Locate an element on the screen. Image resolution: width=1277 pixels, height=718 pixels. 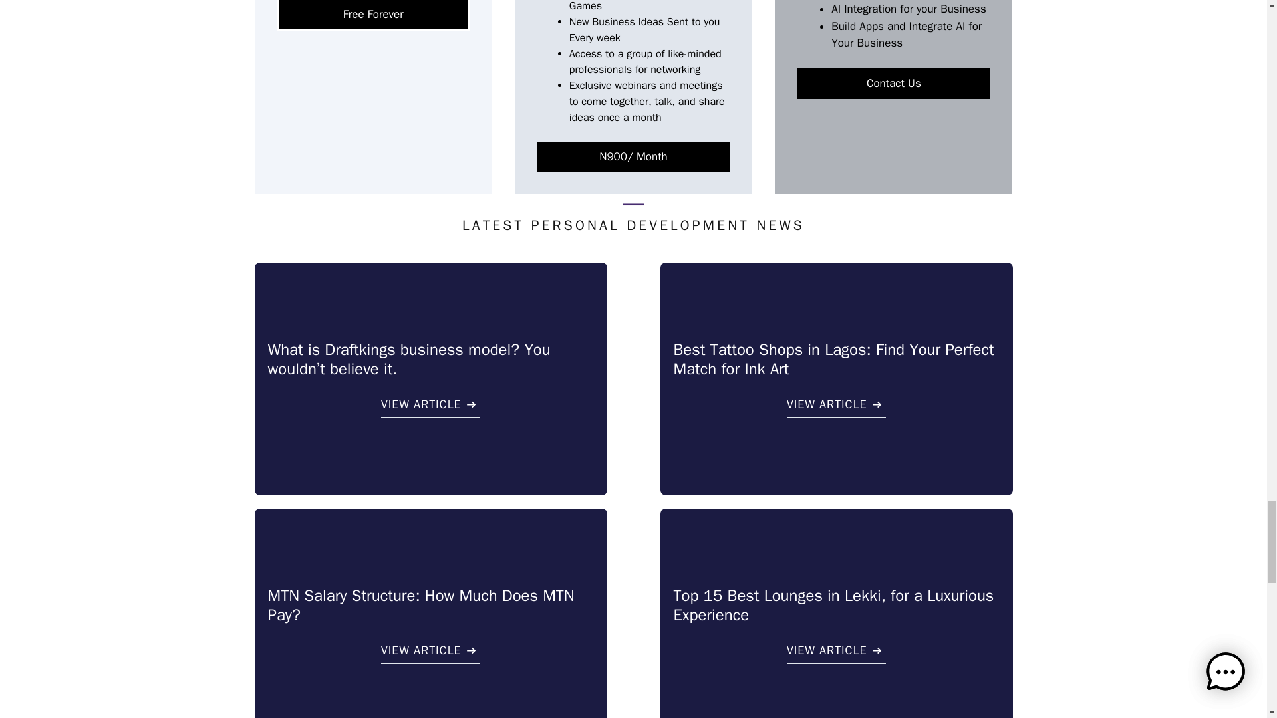
Contact Us is located at coordinates (893, 84).